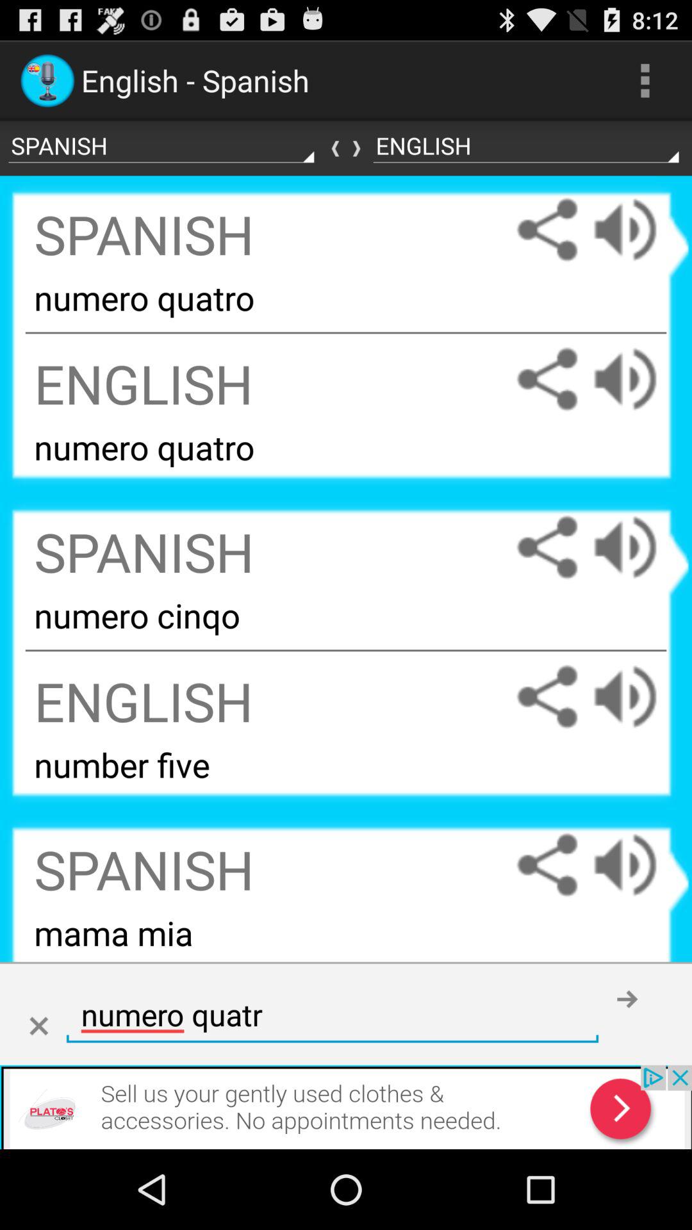 The image size is (692, 1230). What do you see at coordinates (638, 697) in the screenshot?
I see `go to volume` at bounding box center [638, 697].